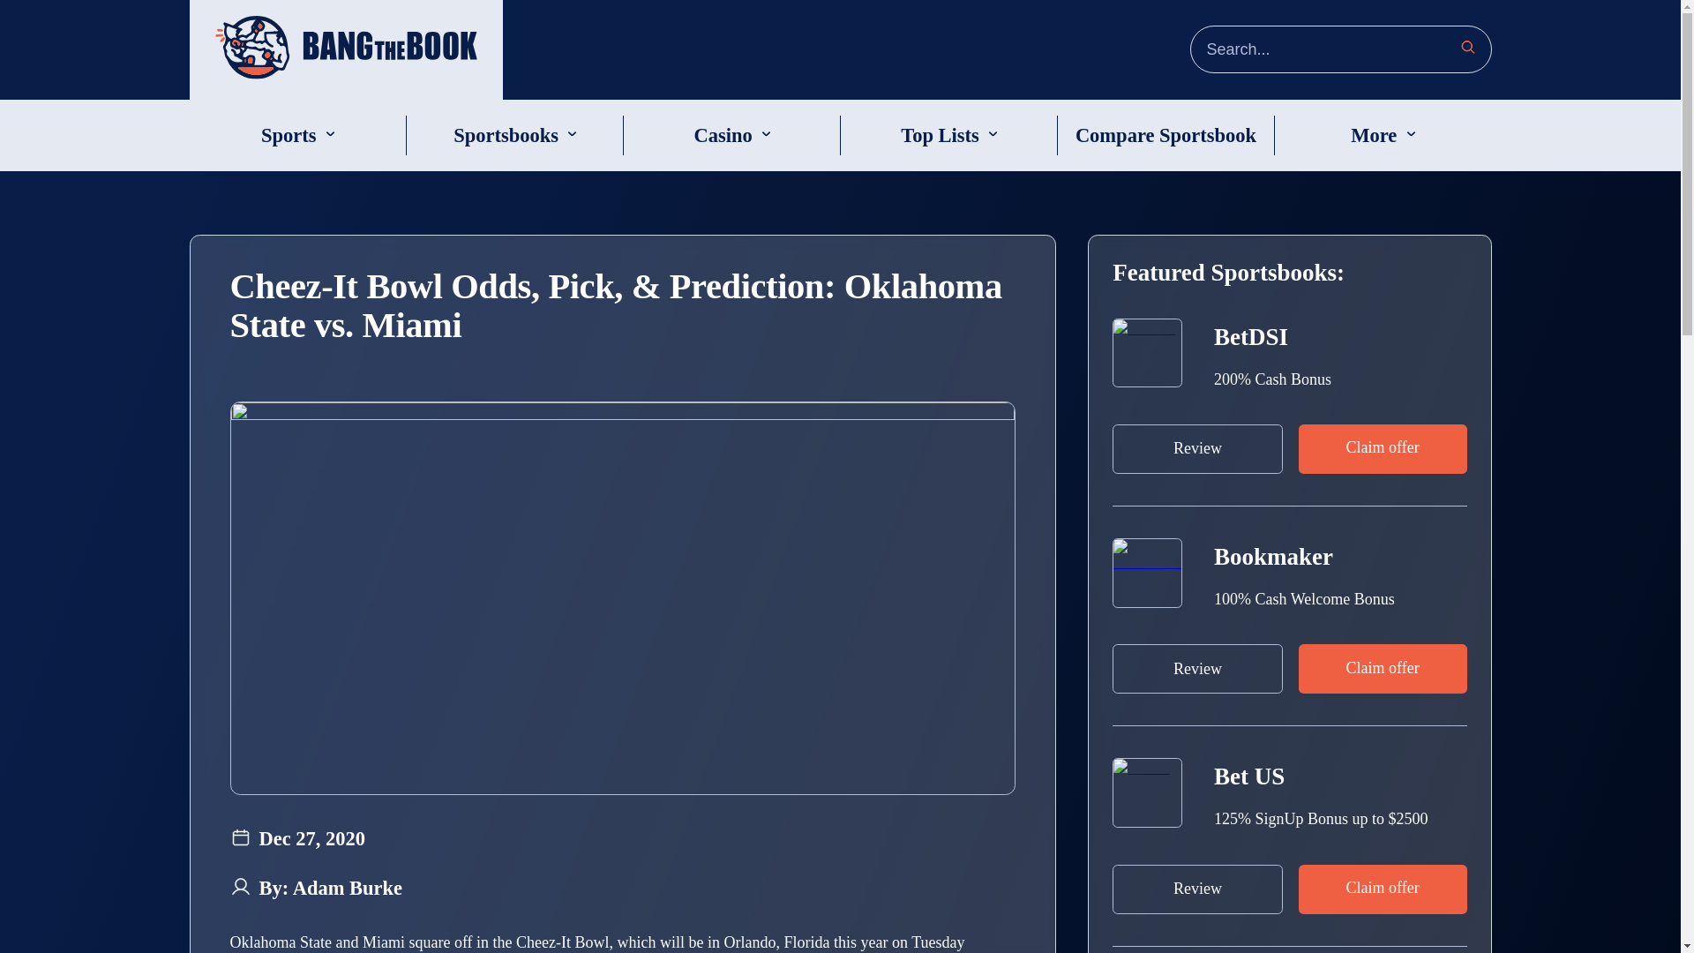  Describe the element at coordinates (506, 136) in the screenshot. I see `Sportsbooks` at that location.